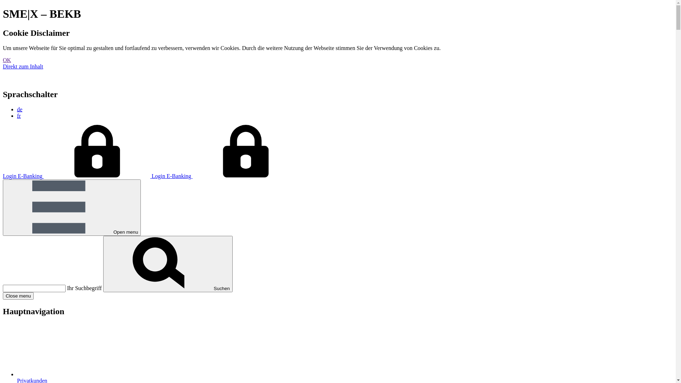 The image size is (681, 383). I want to click on Login E-Banking, so click(77, 176).